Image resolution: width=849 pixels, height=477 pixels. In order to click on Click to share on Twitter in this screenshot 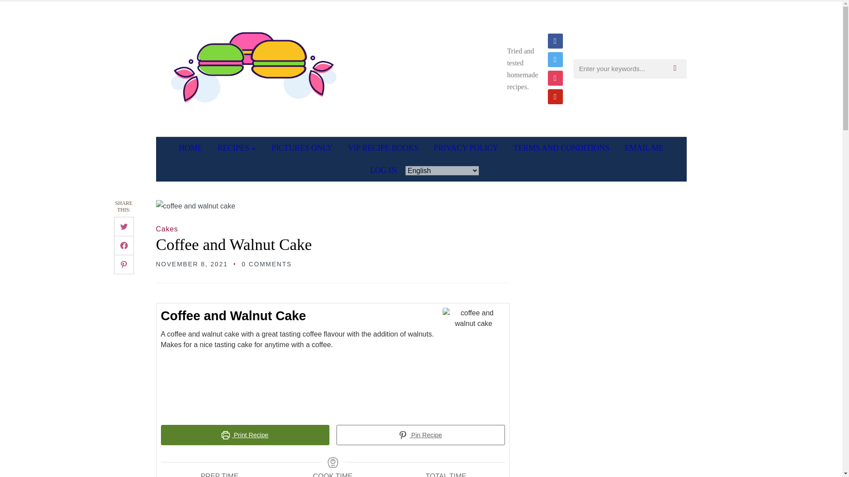, I will do `click(124, 226)`.